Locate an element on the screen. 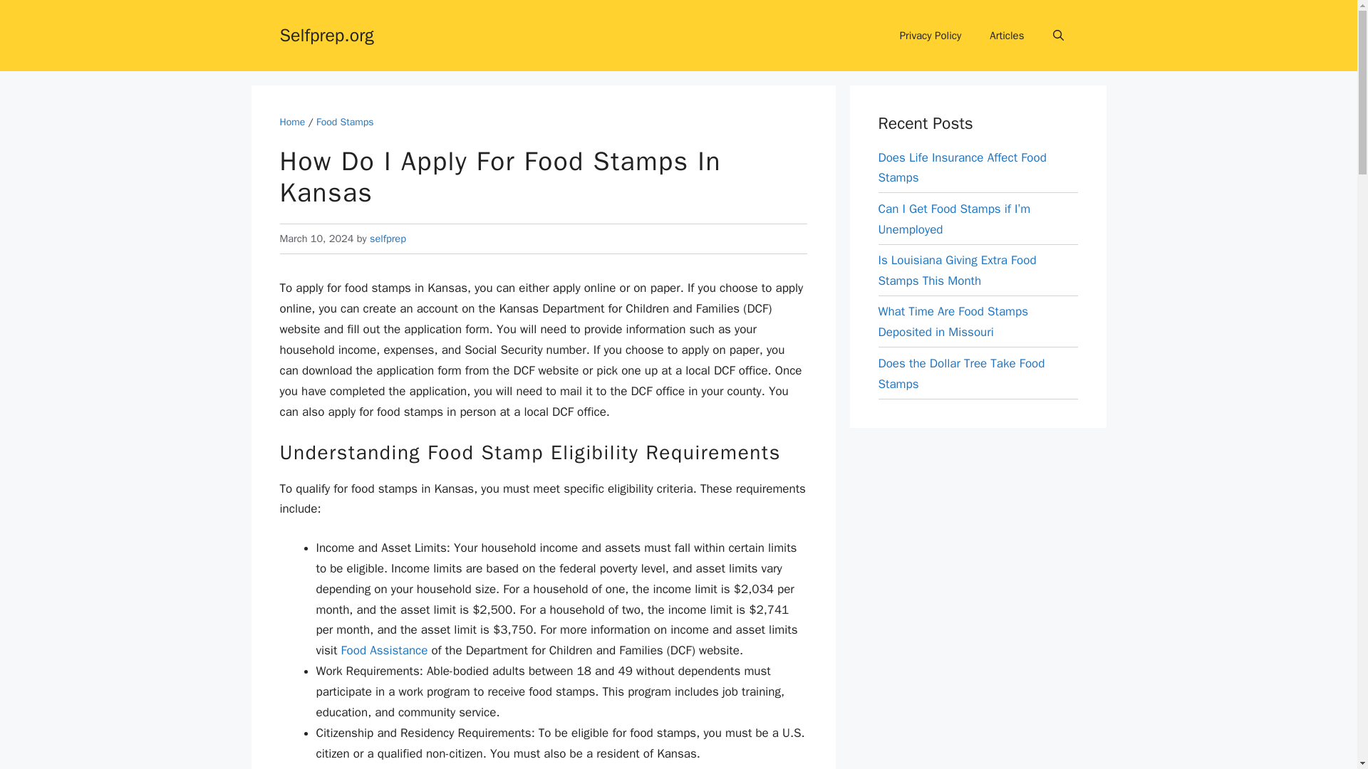 This screenshot has height=769, width=1368. Articles is located at coordinates (1006, 36).